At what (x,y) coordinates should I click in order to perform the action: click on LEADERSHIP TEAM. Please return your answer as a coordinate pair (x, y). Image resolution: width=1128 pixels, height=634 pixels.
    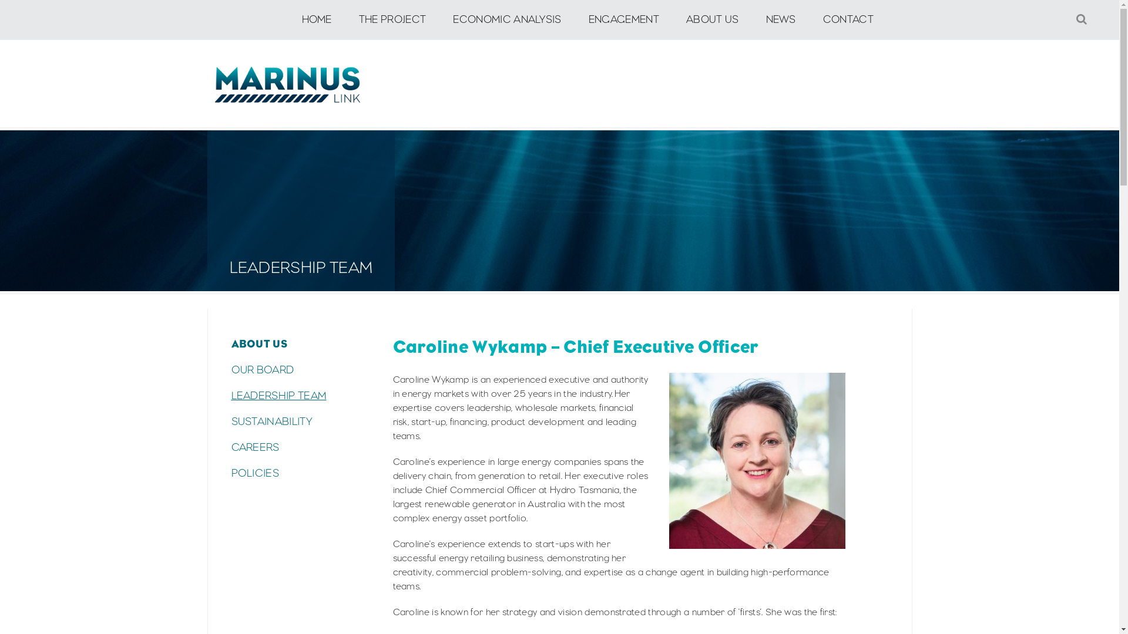
    Looking at the image, I should click on (305, 396).